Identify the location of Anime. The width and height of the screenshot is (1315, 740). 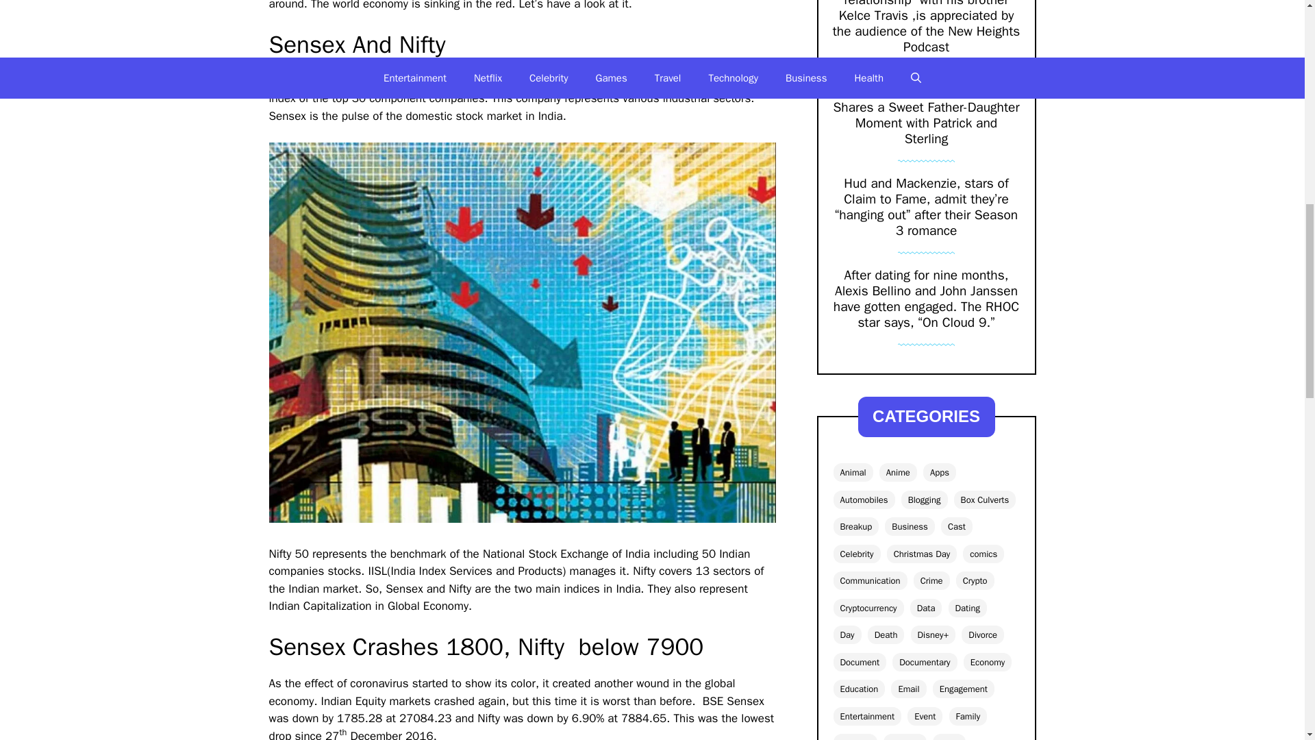
(898, 473).